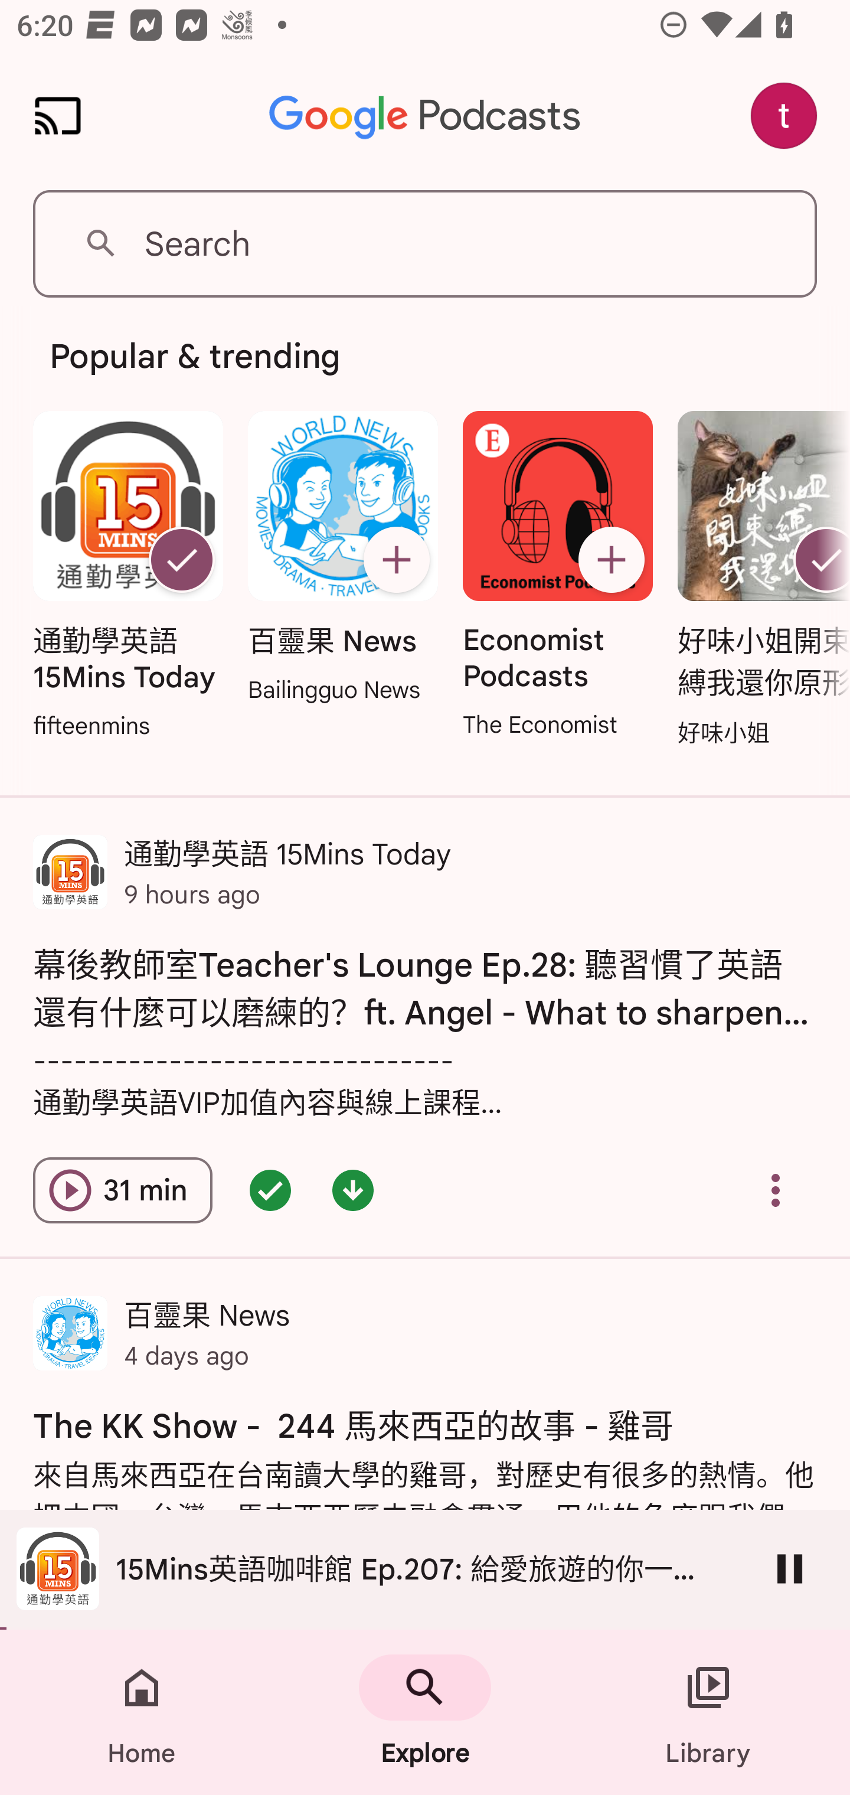 Image resolution: width=850 pixels, height=1795 pixels. What do you see at coordinates (776, 1190) in the screenshot?
I see `Overflow menu` at bounding box center [776, 1190].